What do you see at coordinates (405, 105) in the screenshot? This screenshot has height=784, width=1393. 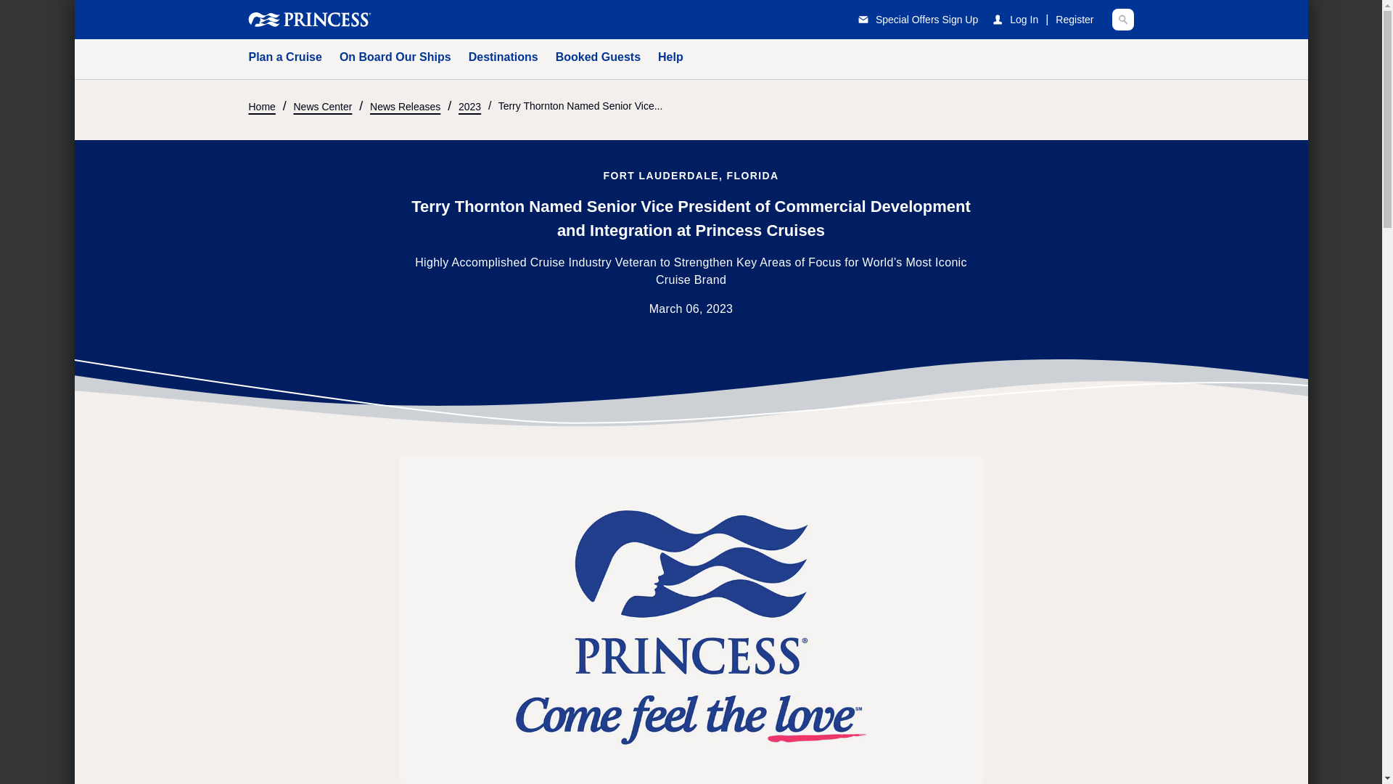 I see `News Releases` at bounding box center [405, 105].